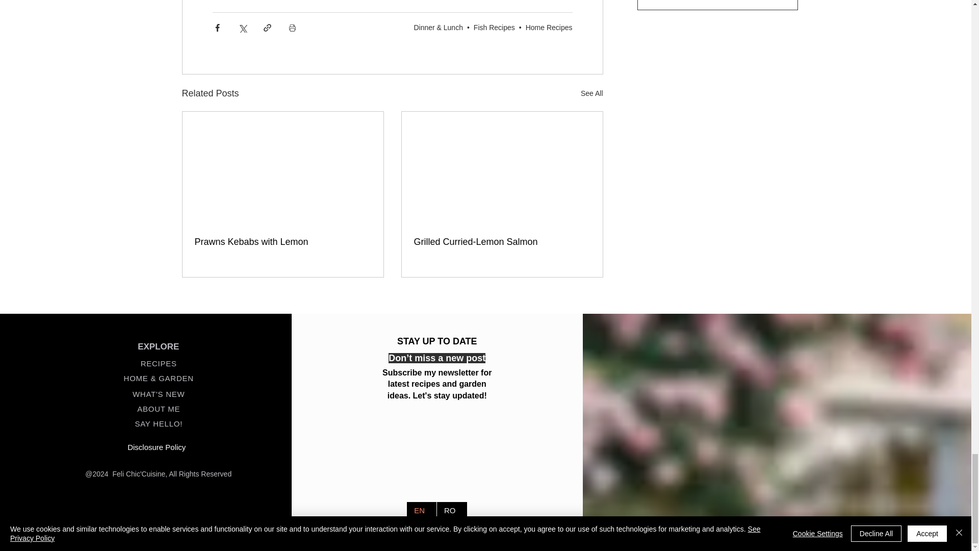  Describe the element at coordinates (502, 242) in the screenshot. I see `Grilled Curried-Lemon Salmon` at that location.